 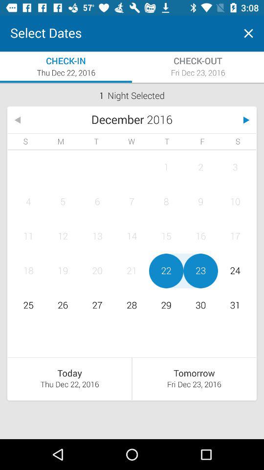 What do you see at coordinates (248, 33) in the screenshot?
I see `close the tab` at bounding box center [248, 33].